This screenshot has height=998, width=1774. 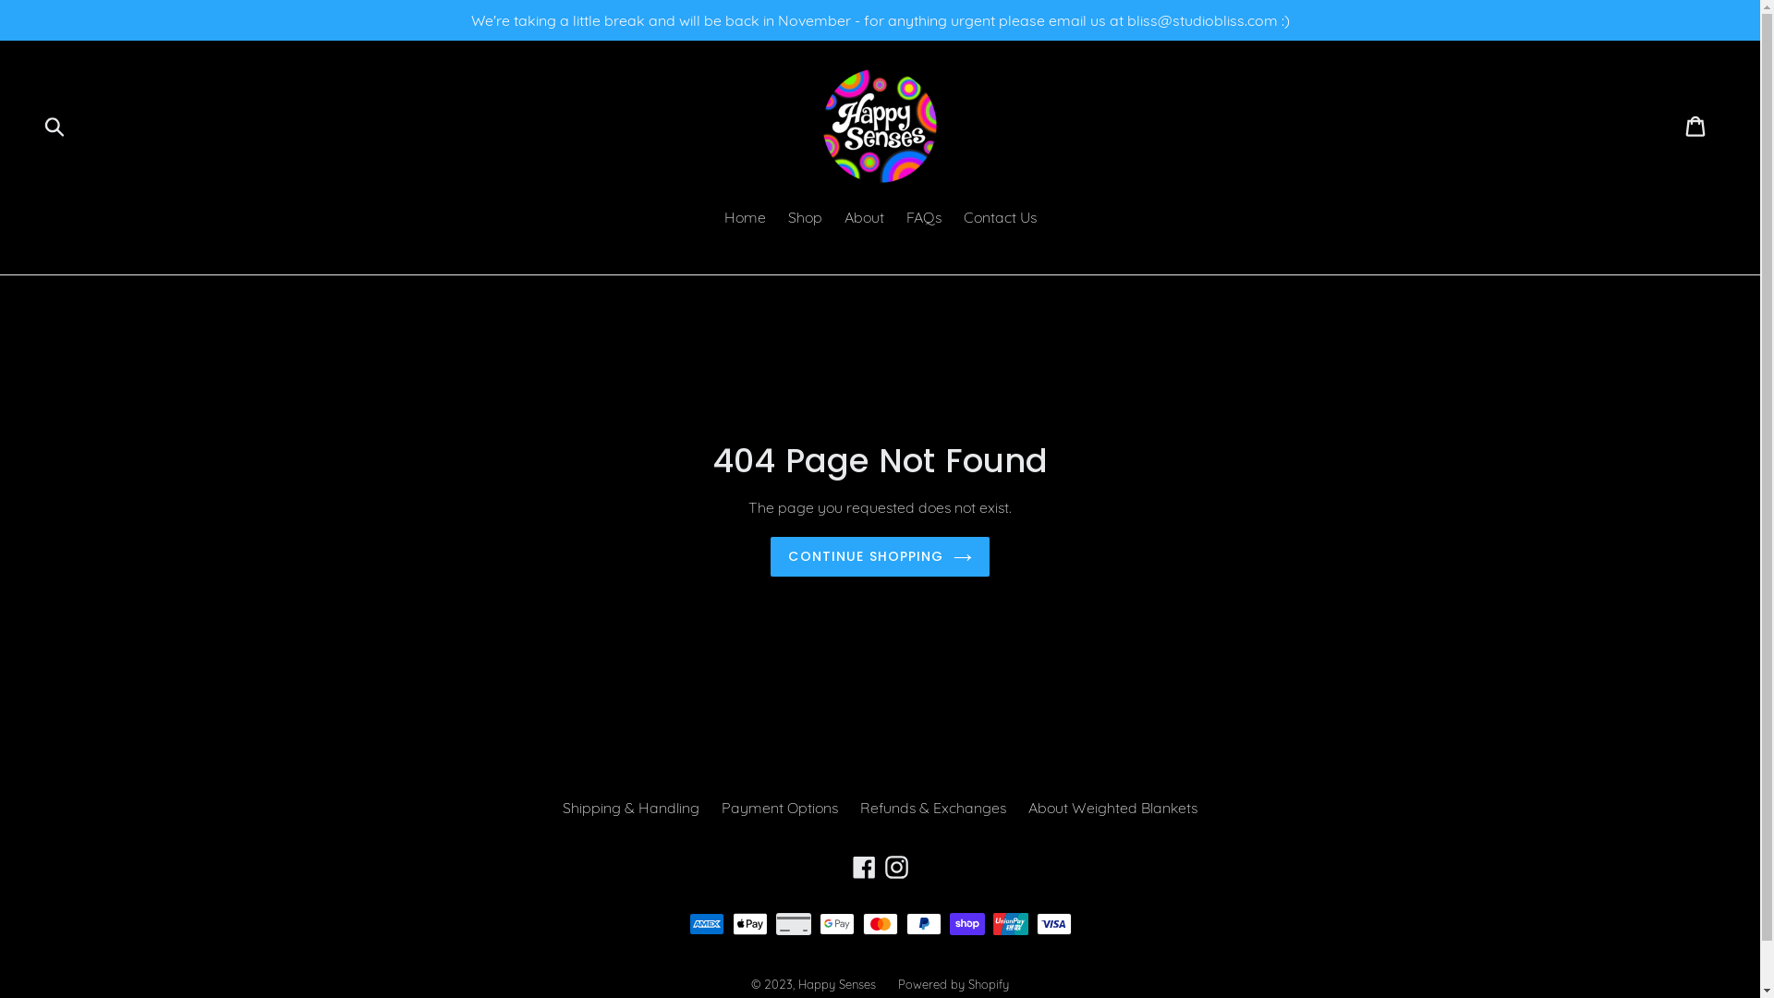 What do you see at coordinates (923, 218) in the screenshot?
I see `FAQs` at bounding box center [923, 218].